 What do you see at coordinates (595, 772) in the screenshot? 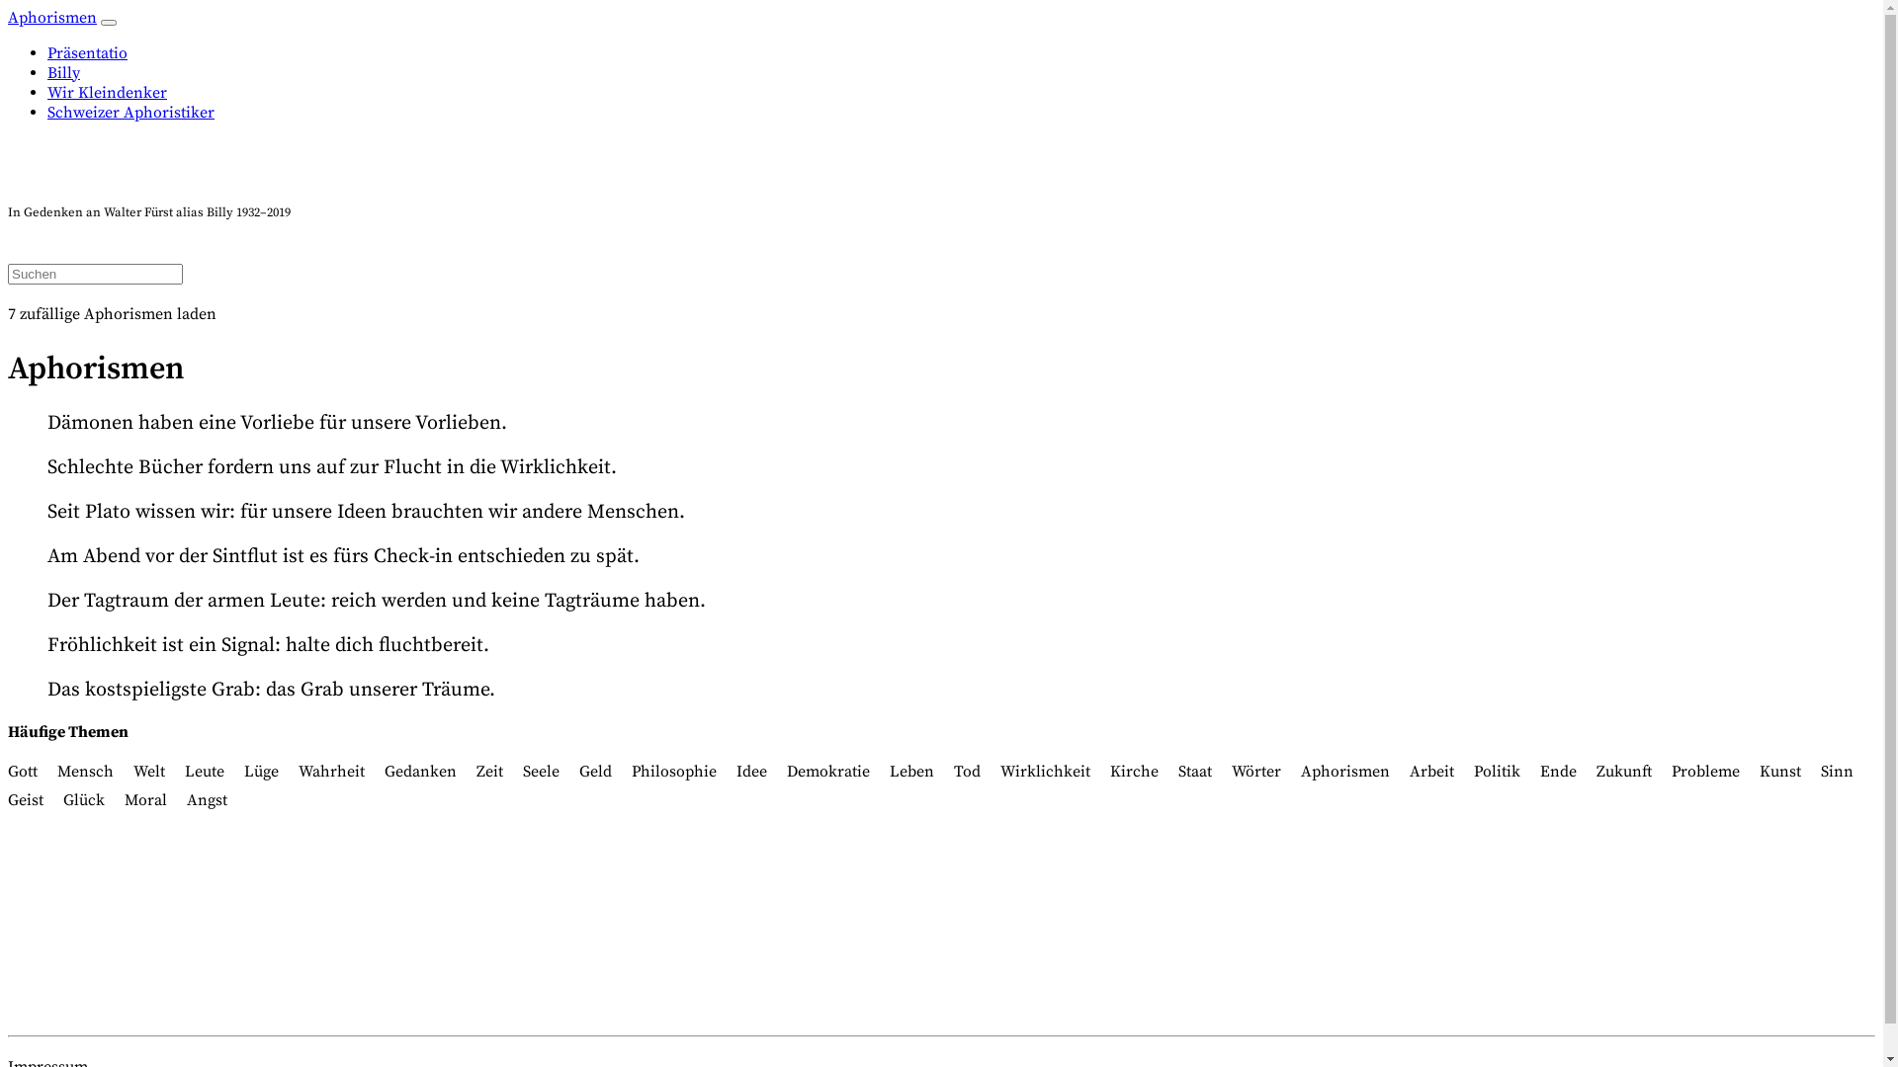
I see `Geld` at bounding box center [595, 772].